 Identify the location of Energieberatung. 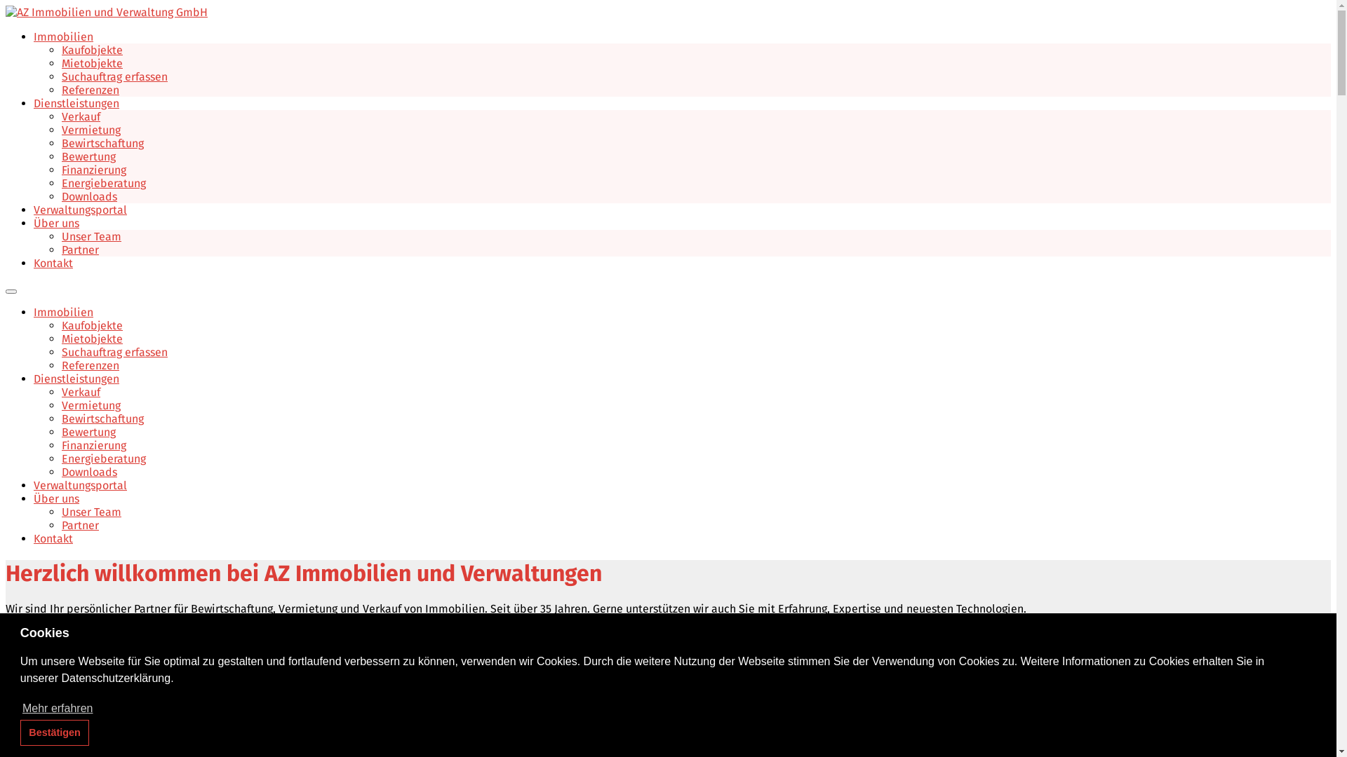
(104, 184).